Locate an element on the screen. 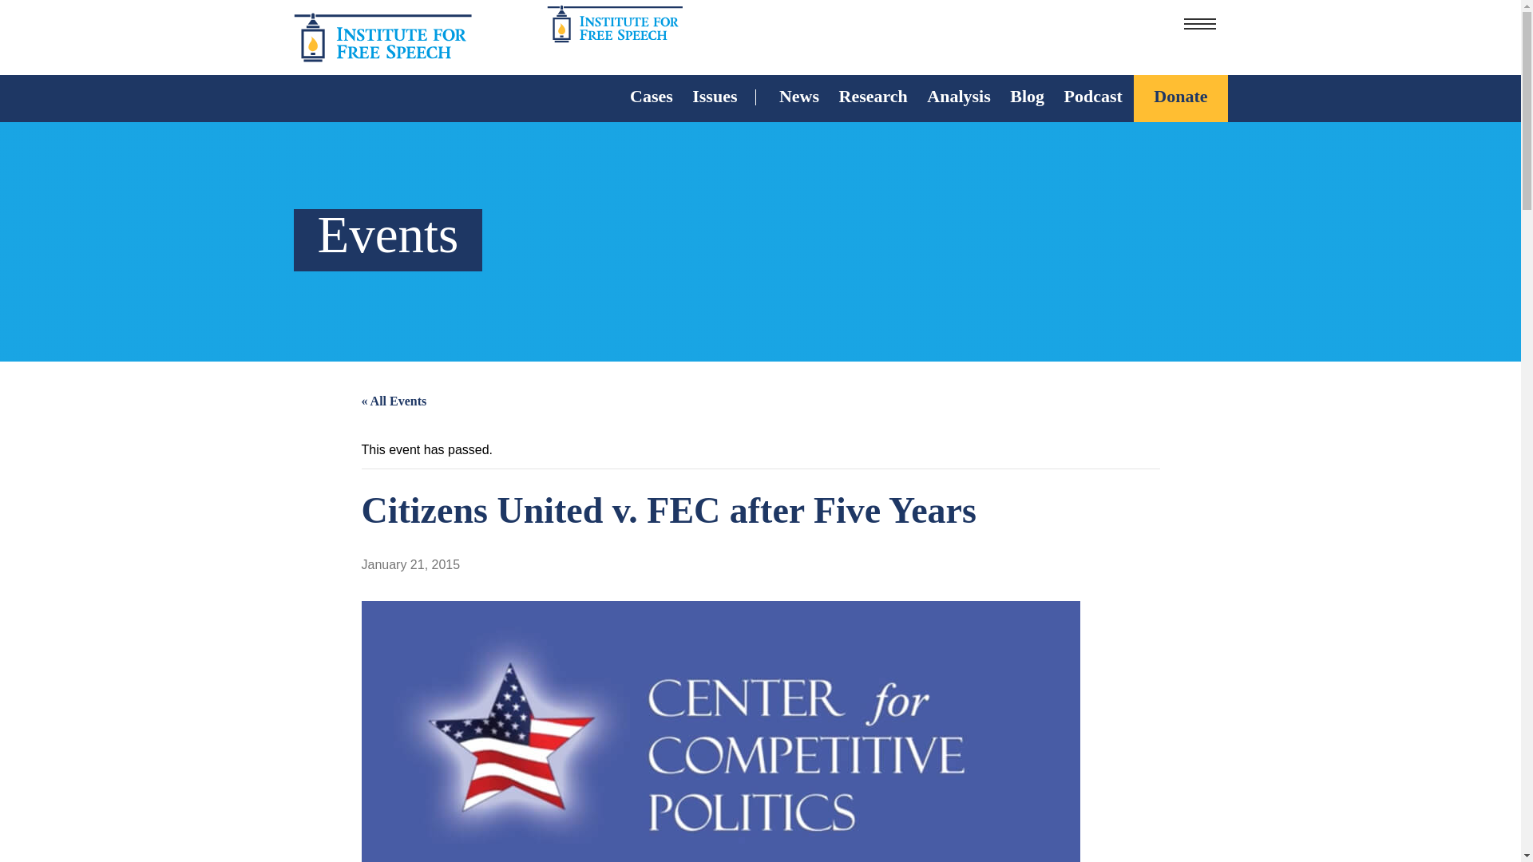 Image resolution: width=1533 pixels, height=862 pixels. Podcast is located at coordinates (1092, 98).